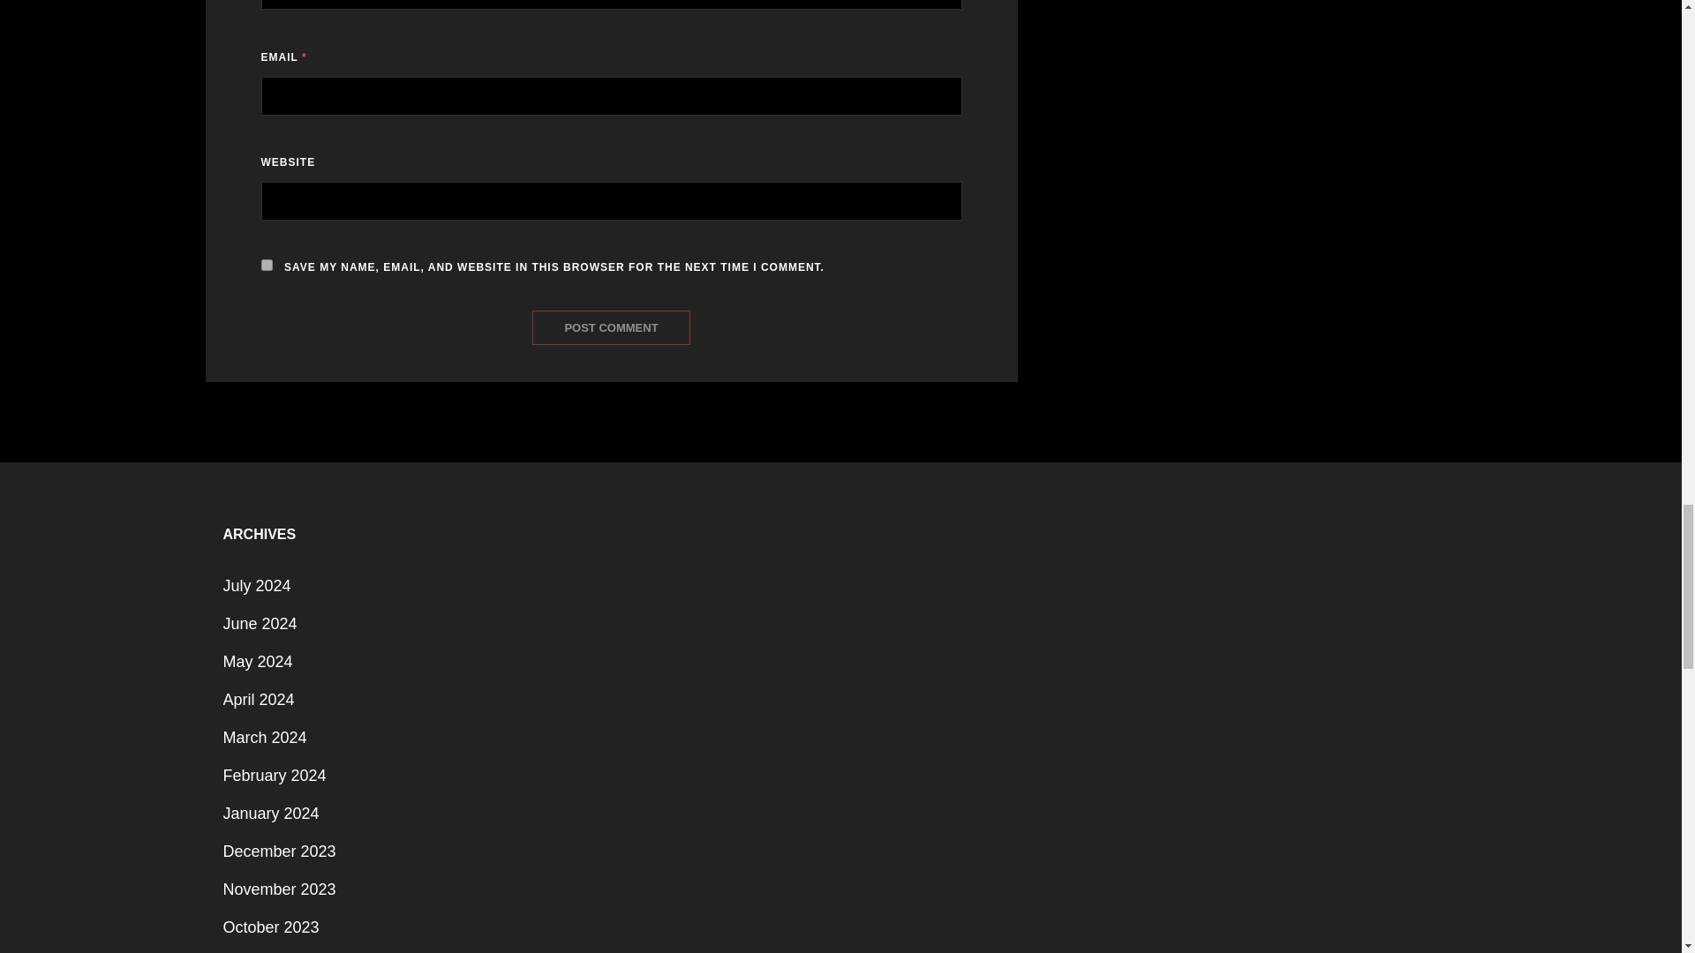  Describe the element at coordinates (270, 927) in the screenshot. I see `October 2023` at that location.